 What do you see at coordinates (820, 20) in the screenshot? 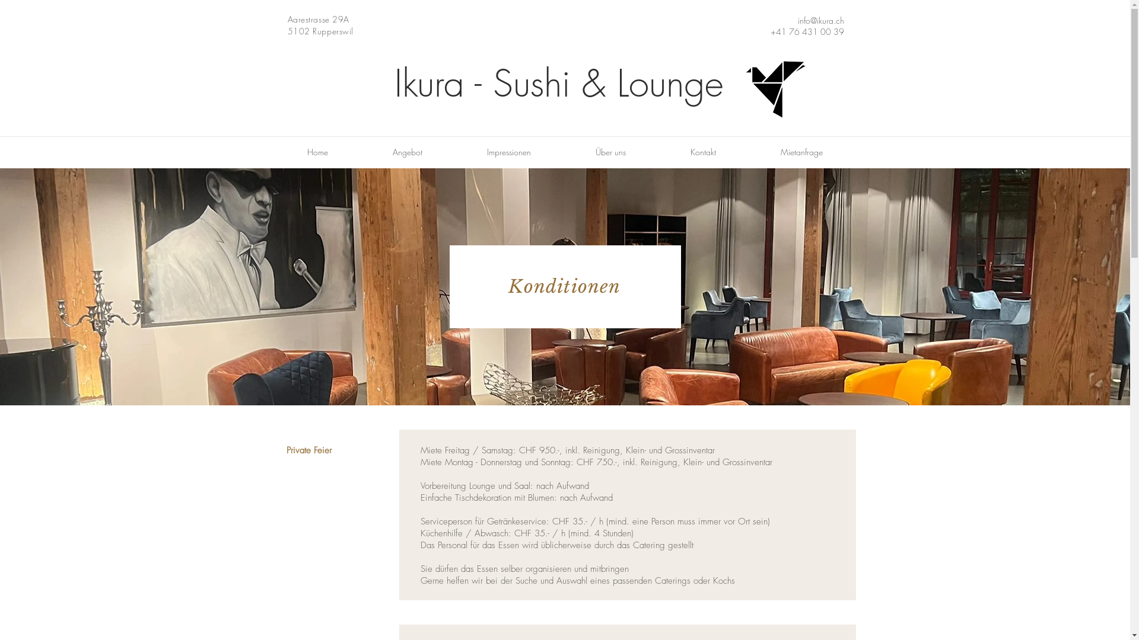
I see `info@ikura.ch` at bounding box center [820, 20].